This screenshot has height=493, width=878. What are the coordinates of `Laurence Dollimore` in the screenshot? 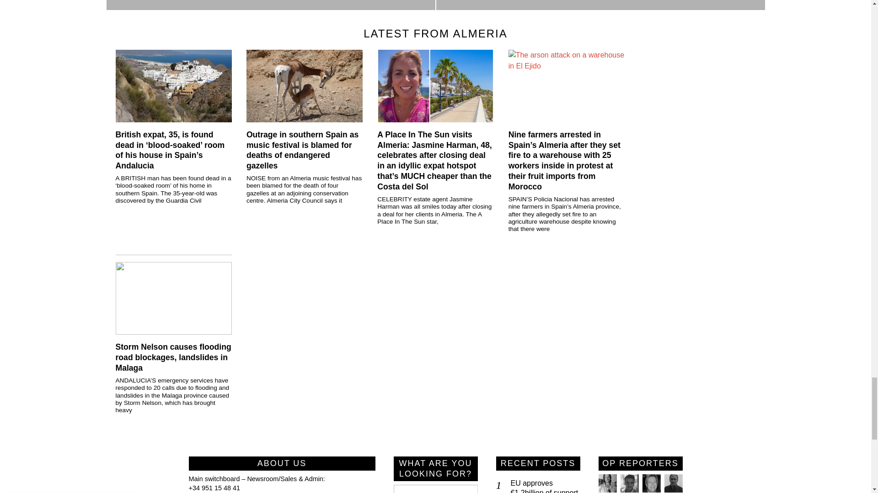 It's located at (629, 483).